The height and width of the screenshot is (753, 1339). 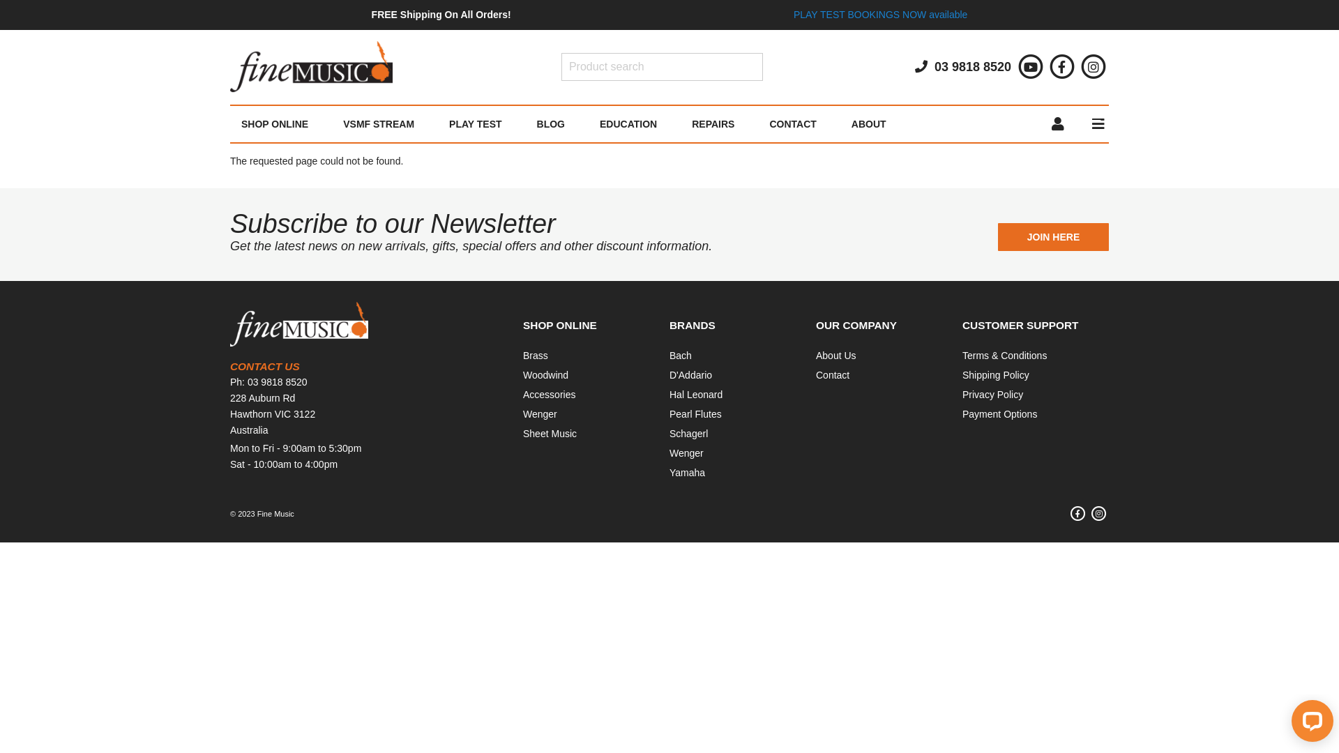 I want to click on REPAIRS, so click(x=713, y=124).